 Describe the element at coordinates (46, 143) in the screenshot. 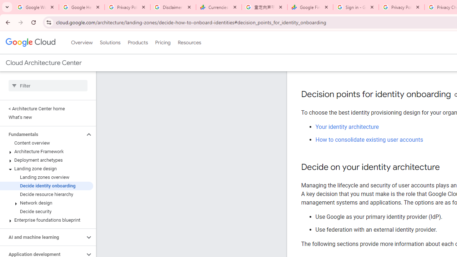

I see `Content overview` at that location.